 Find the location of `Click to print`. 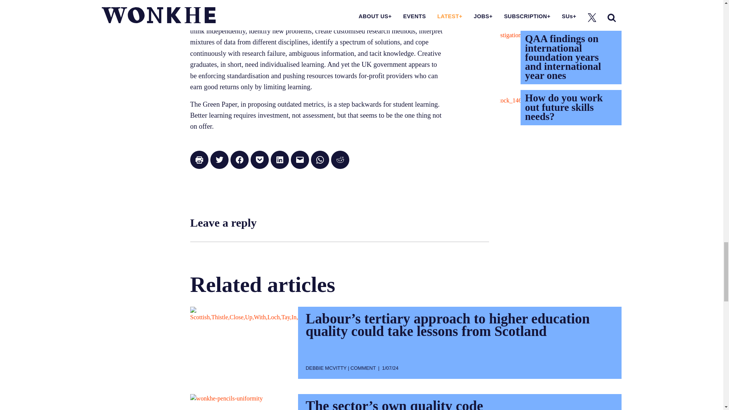

Click to print is located at coordinates (199, 159).